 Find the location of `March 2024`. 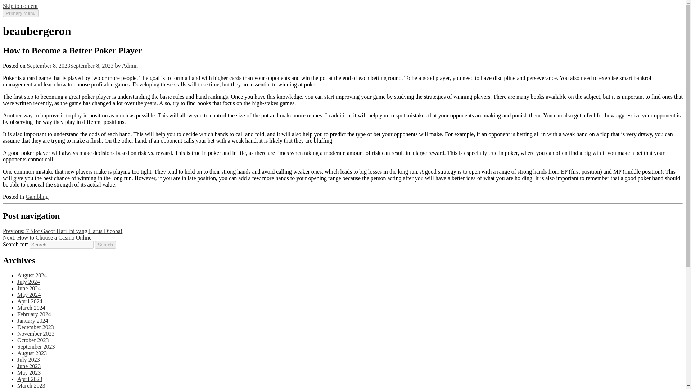

March 2024 is located at coordinates (31, 308).